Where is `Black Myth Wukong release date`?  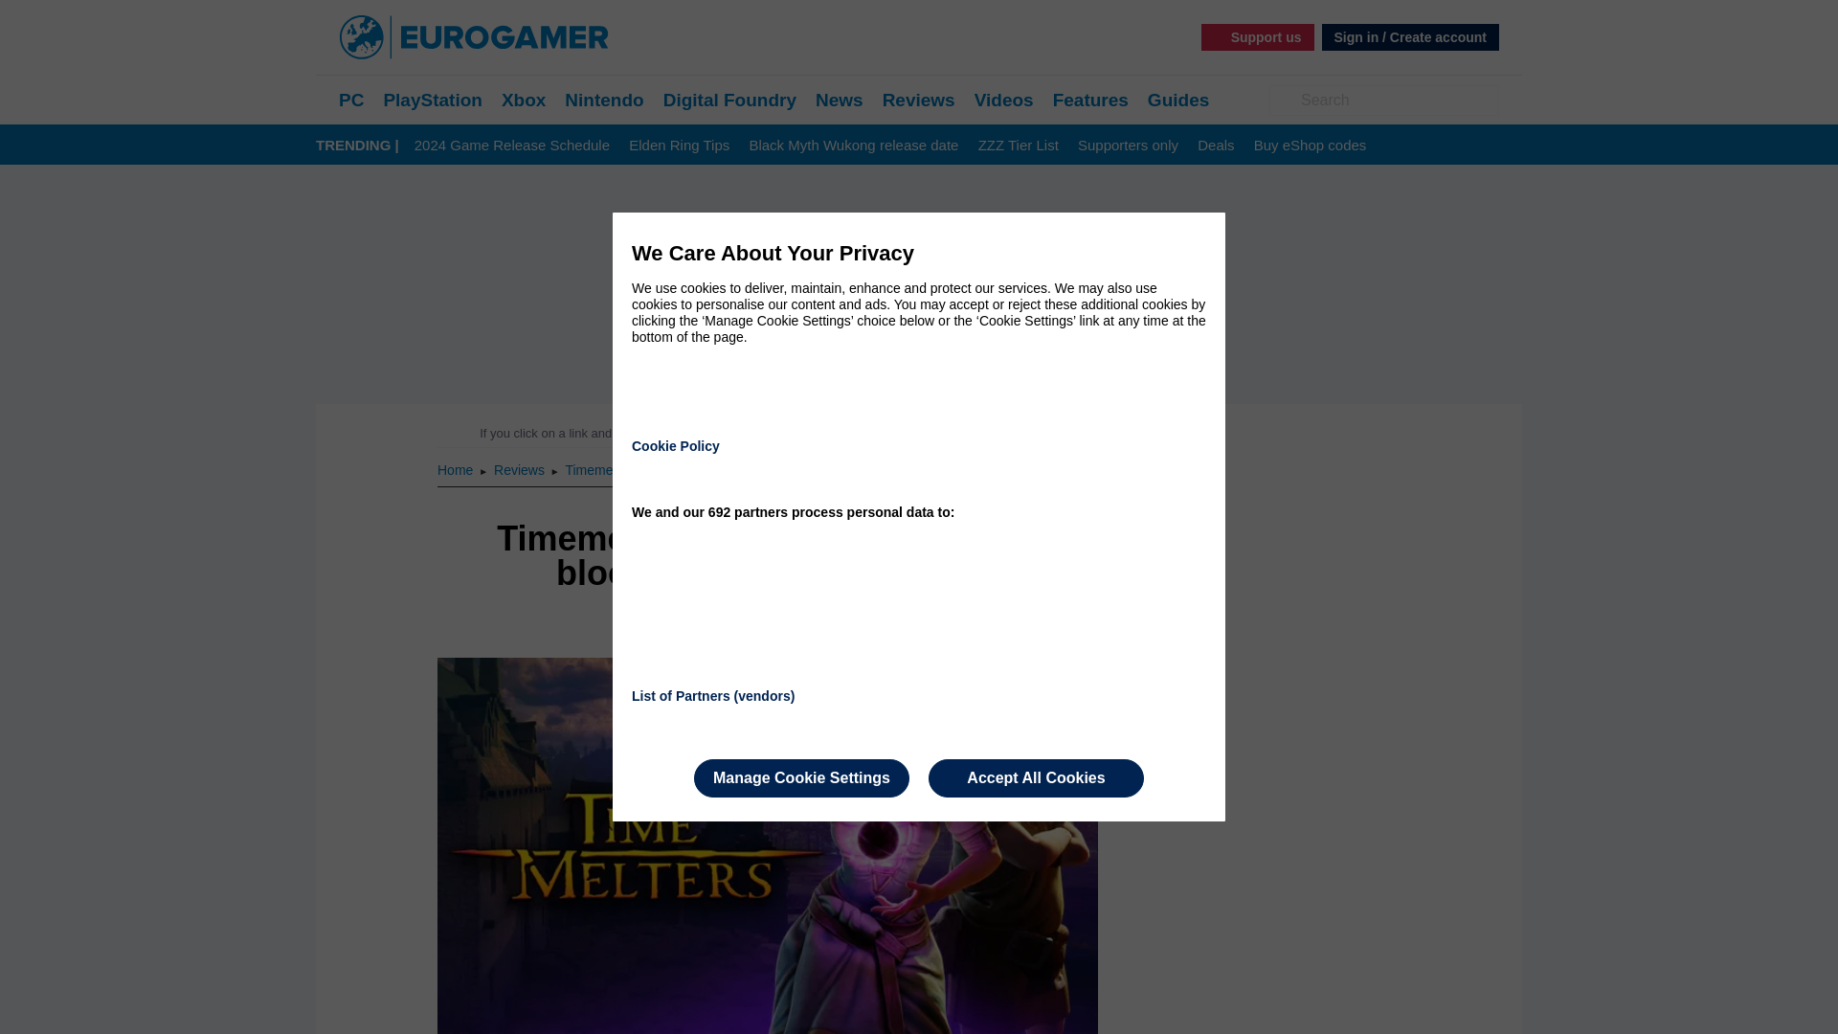
Black Myth Wukong release date is located at coordinates (852, 146).